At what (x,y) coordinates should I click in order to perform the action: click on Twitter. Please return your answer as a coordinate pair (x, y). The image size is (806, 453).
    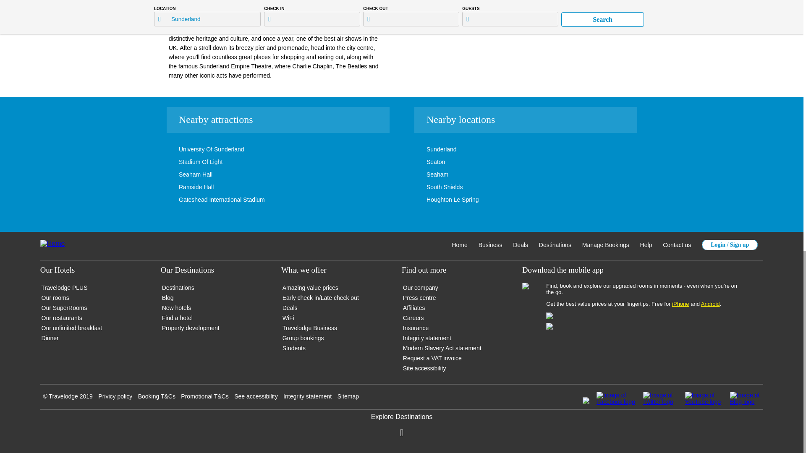
    Looking at the image, I should click on (660, 402).